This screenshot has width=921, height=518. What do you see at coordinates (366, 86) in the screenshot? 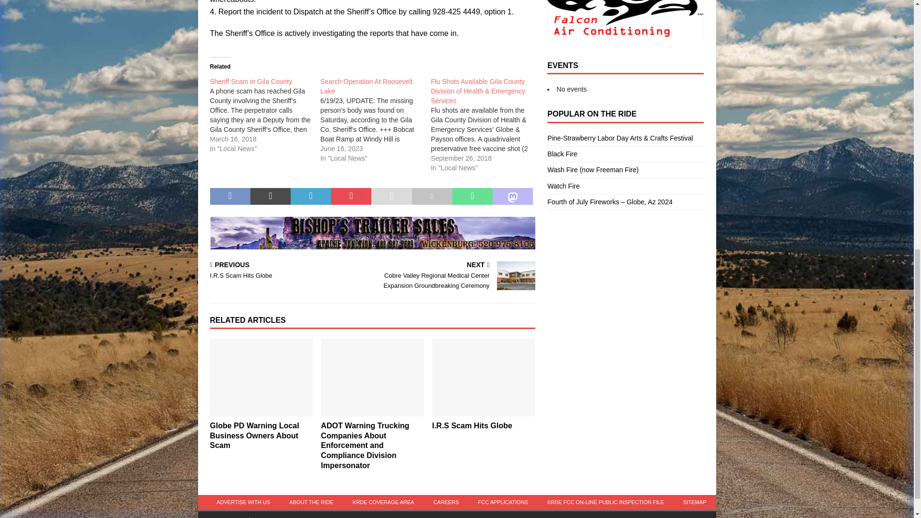
I see `Search Operation At Roosevelt Lake` at bounding box center [366, 86].